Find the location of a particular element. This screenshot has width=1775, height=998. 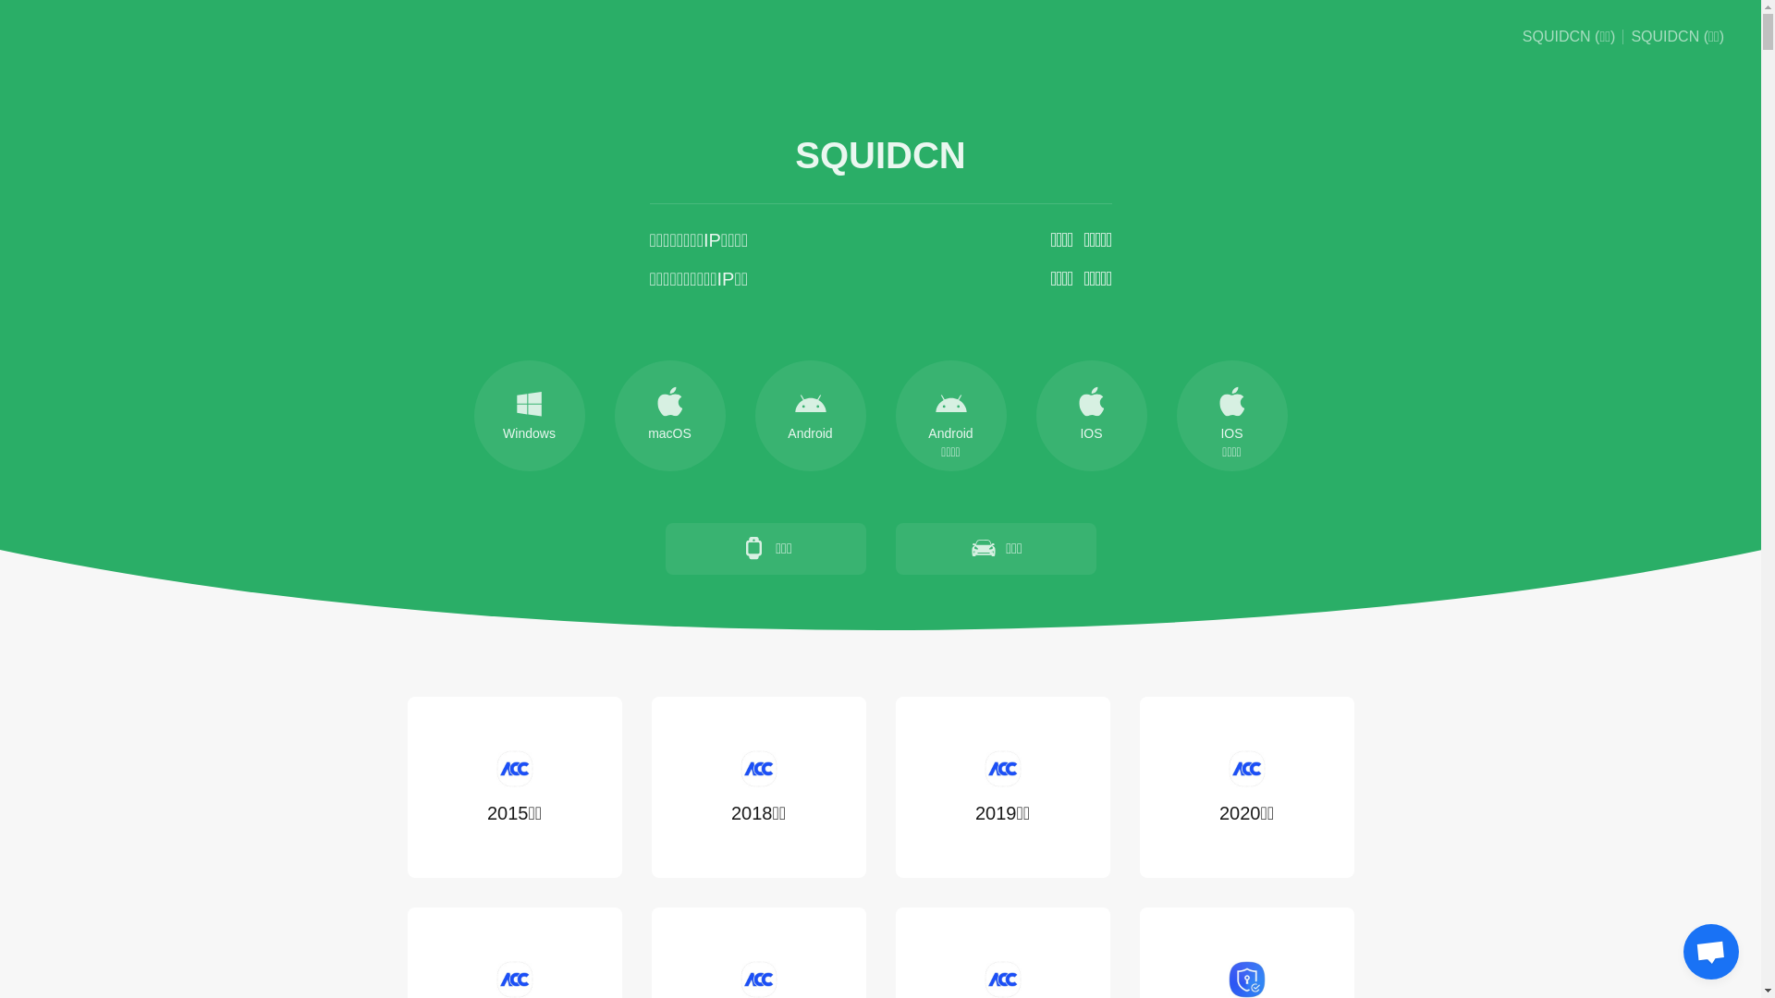

Android is located at coordinates (810, 416).